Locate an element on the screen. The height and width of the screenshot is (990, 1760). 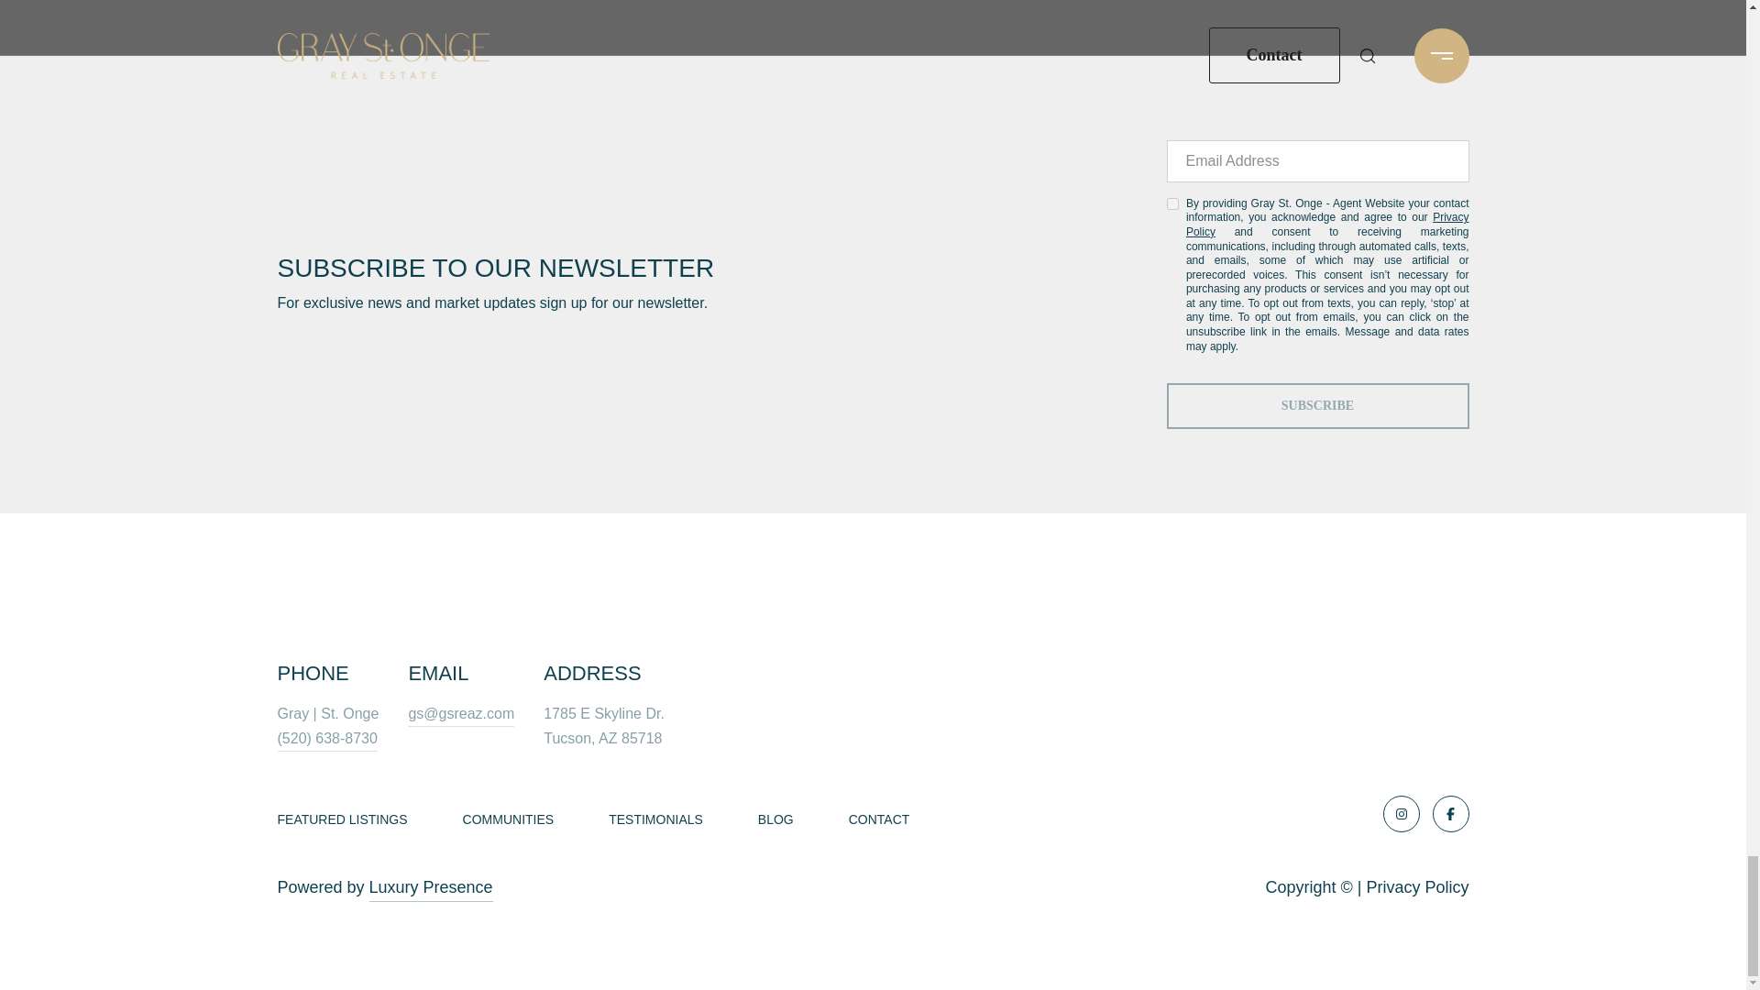
on is located at coordinates (1171, 203).